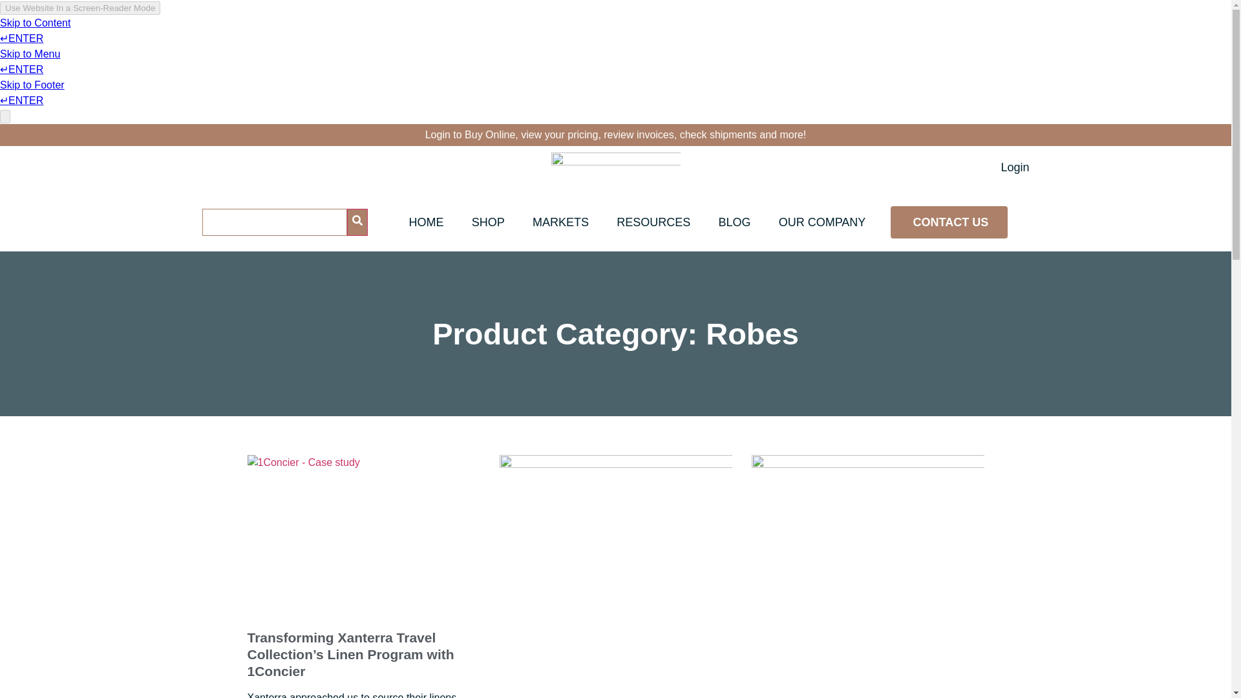 This screenshot has height=698, width=1241. I want to click on CONTACT US, so click(950, 222).